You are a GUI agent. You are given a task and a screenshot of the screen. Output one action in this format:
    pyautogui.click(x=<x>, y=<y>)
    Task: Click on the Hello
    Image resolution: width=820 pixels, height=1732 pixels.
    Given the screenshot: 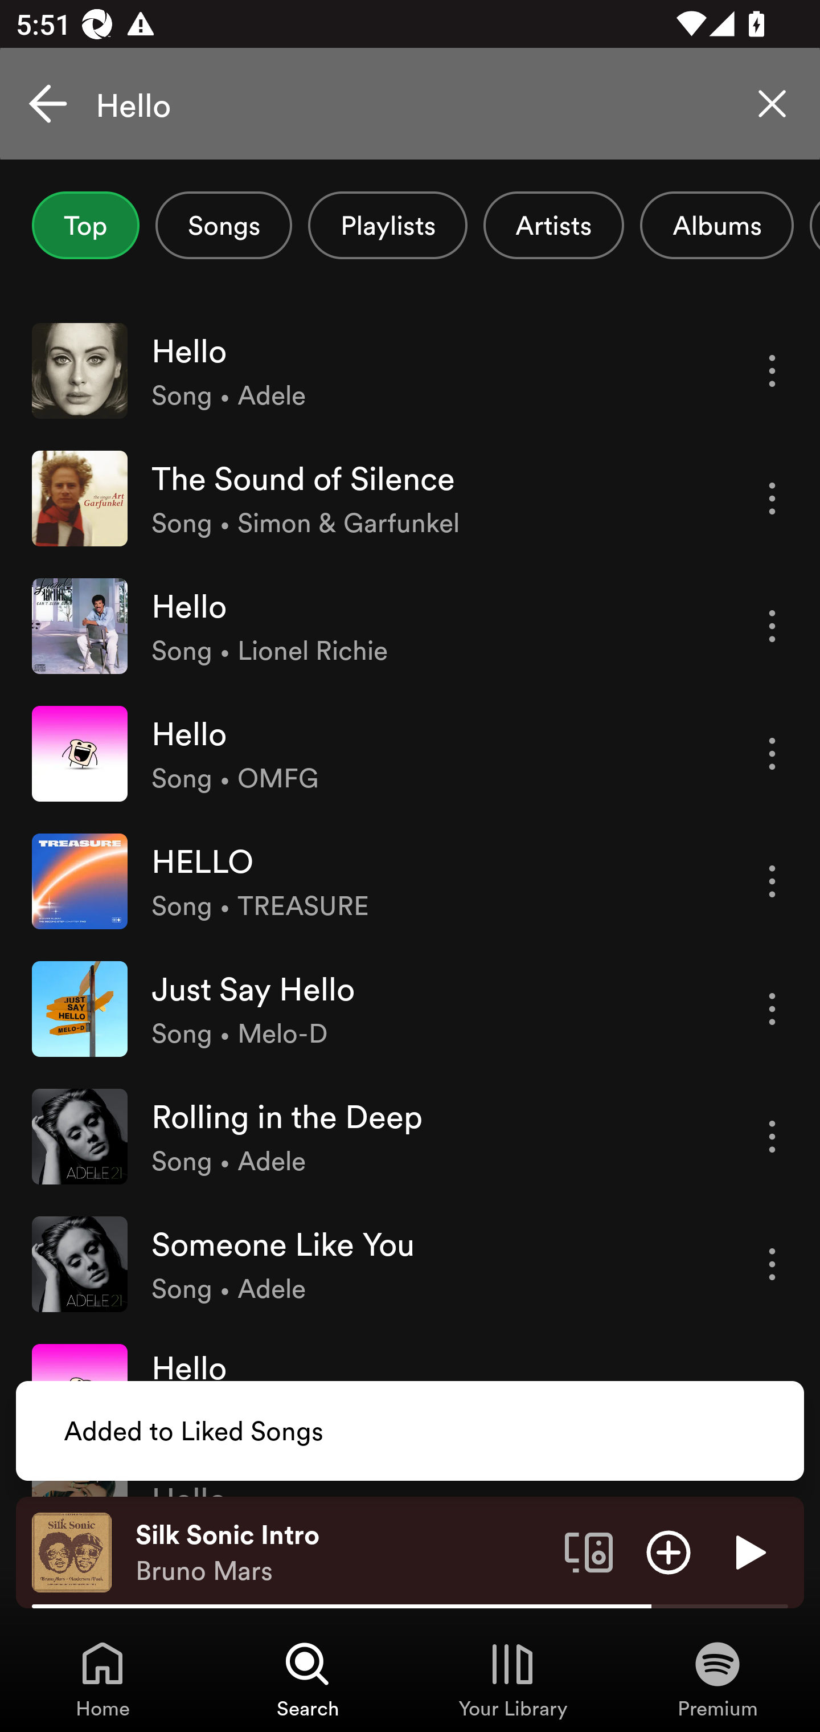 What is the action you would take?
    pyautogui.click(x=410, y=104)
    